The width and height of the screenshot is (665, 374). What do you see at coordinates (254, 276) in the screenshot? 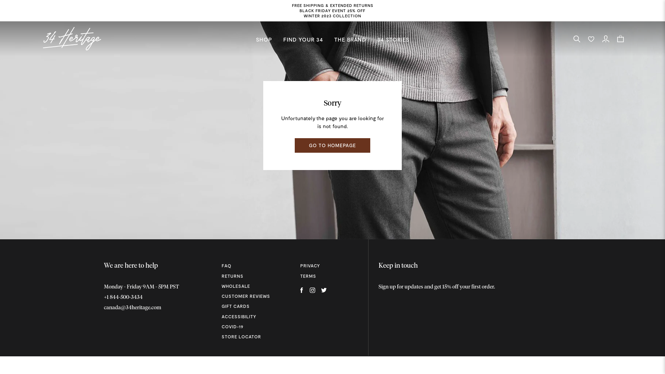
I see `RETURNS` at bounding box center [254, 276].